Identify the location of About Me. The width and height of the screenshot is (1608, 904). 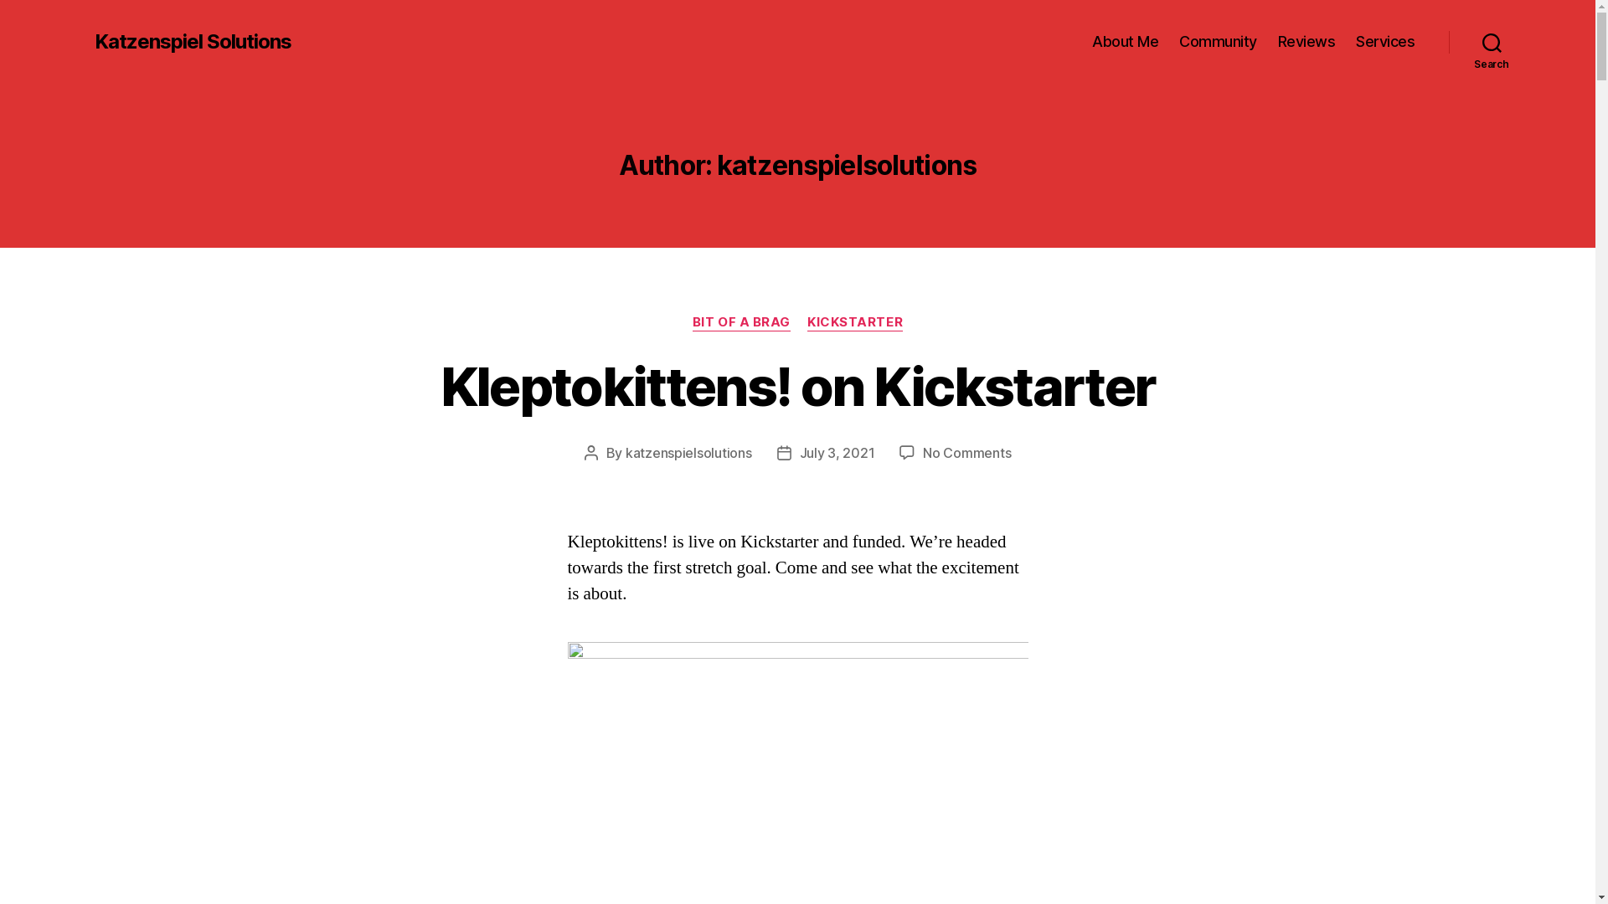
(1126, 42).